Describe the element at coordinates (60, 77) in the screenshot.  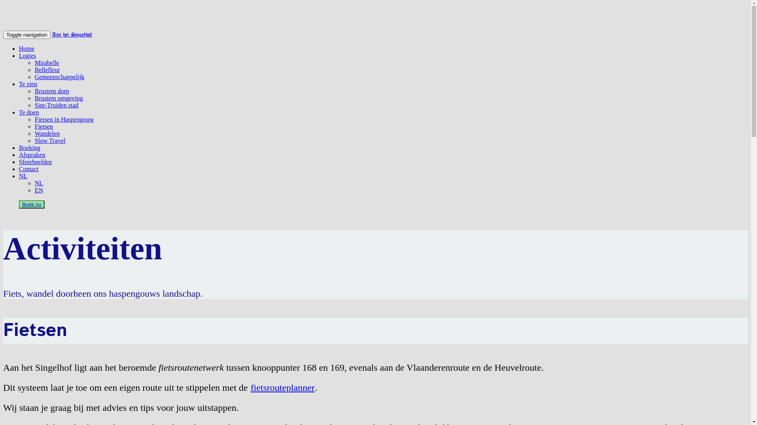
I see `Gemeenschappelijk` at that location.